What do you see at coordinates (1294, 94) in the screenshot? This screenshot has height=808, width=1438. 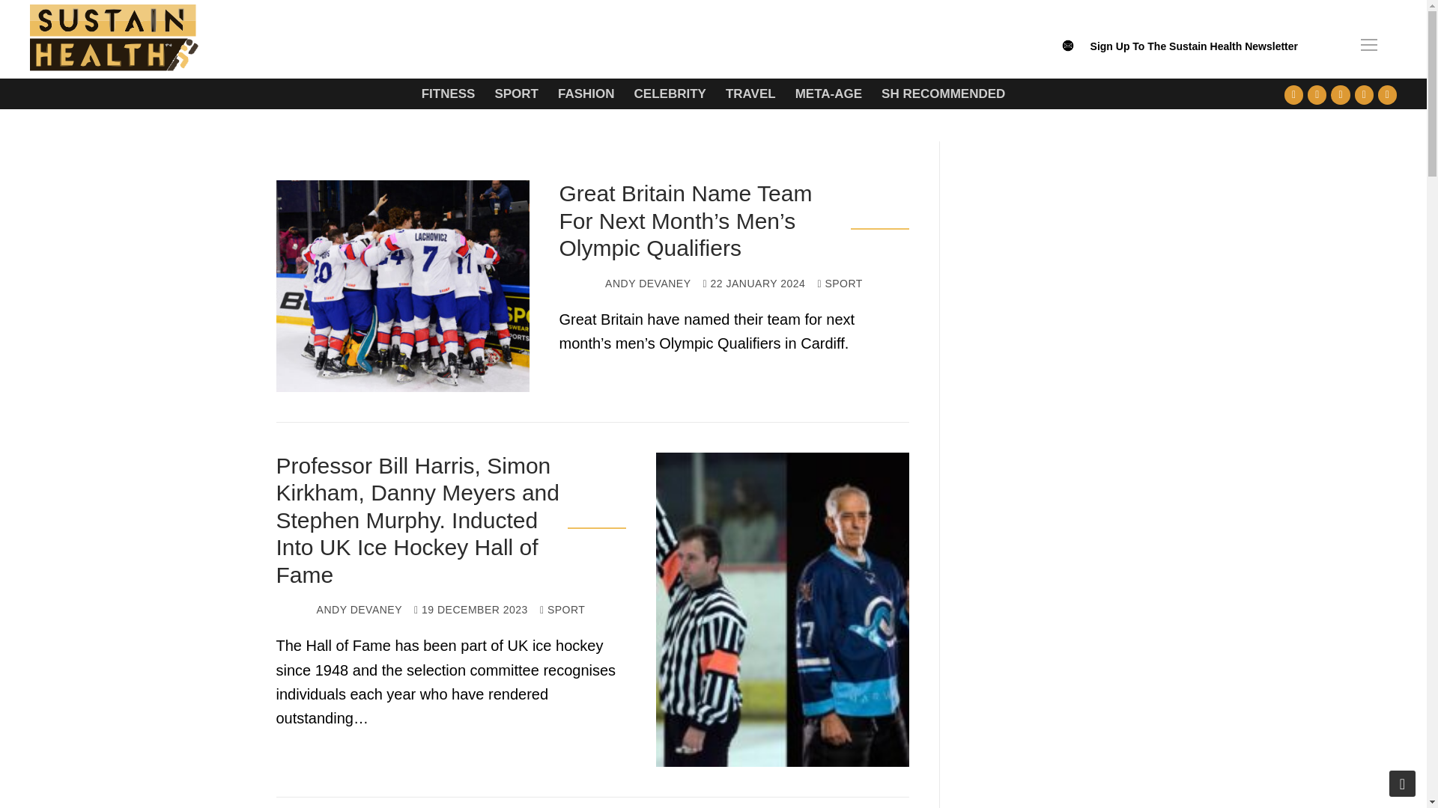 I see `Facebook` at bounding box center [1294, 94].